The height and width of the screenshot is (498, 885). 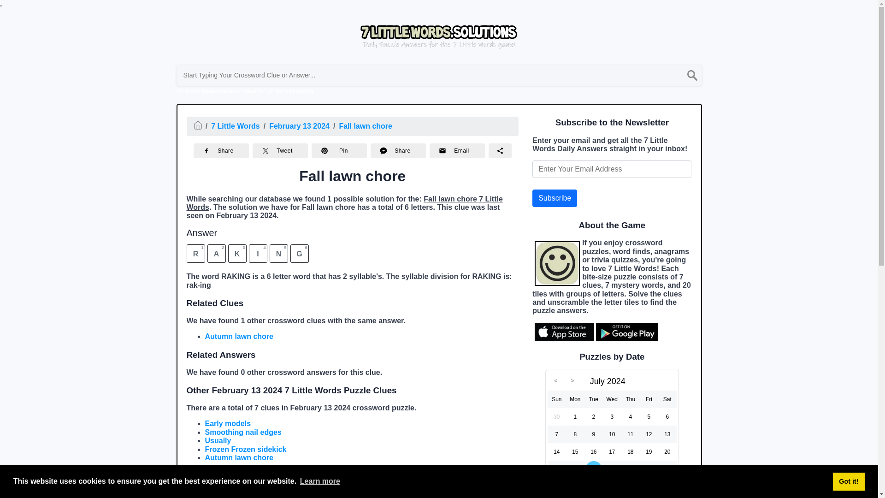 I want to click on Subscribe, so click(x=555, y=198).